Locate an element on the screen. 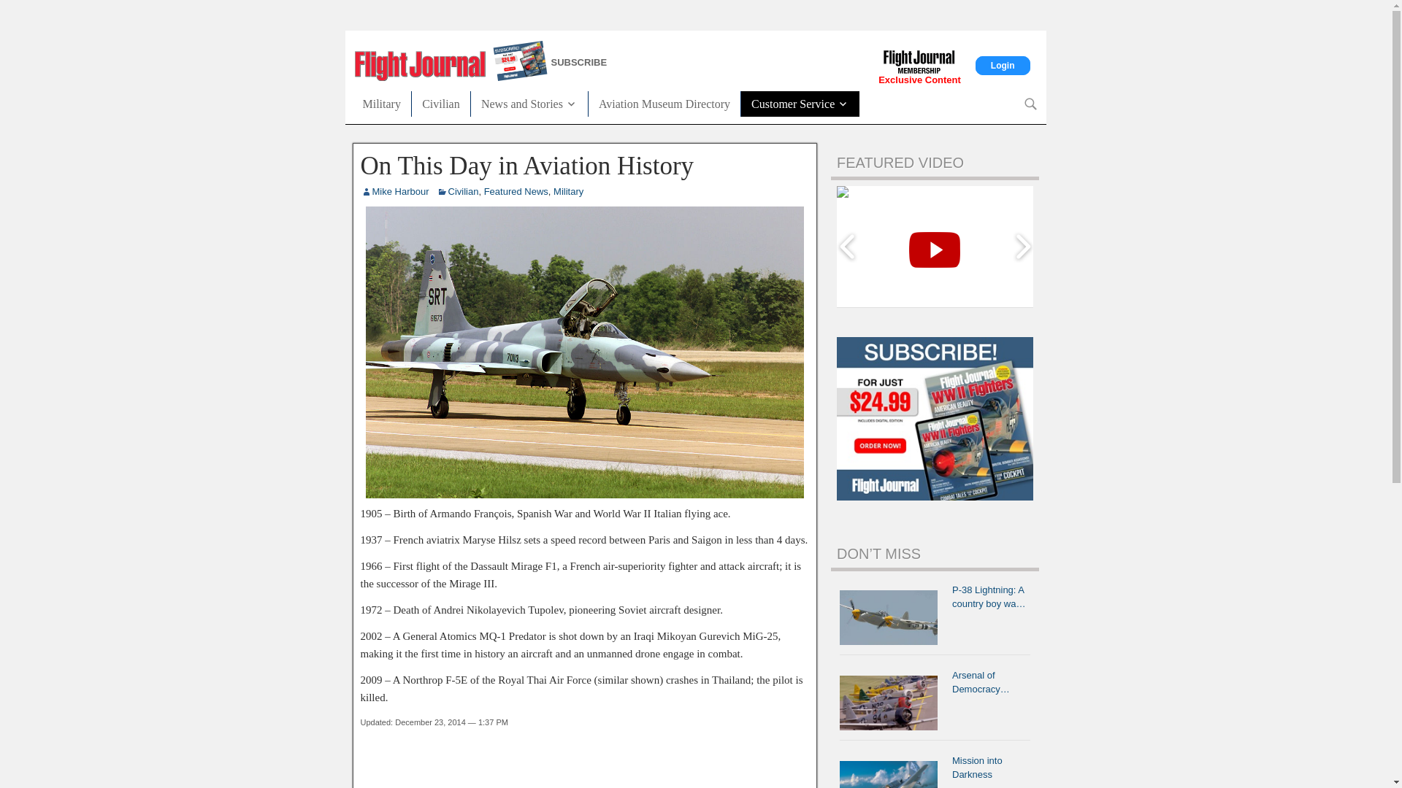  Mission into Darkness is located at coordinates (892, 772).